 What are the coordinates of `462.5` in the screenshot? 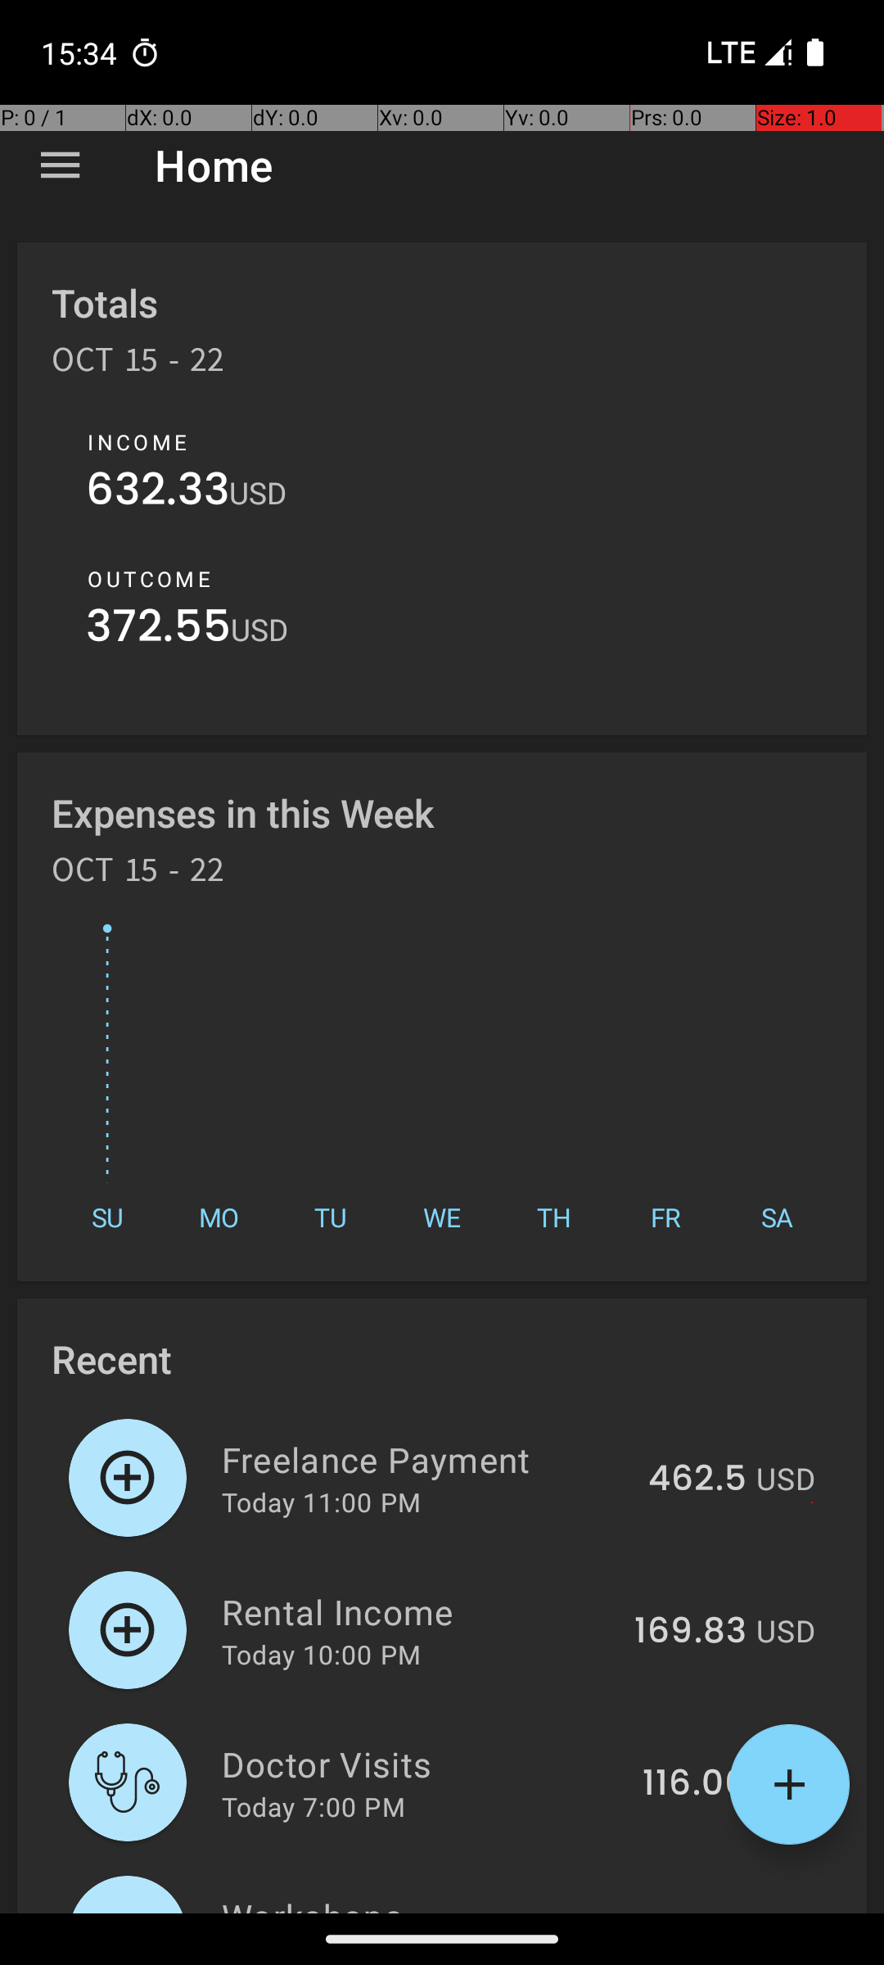 It's located at (697, 1479).